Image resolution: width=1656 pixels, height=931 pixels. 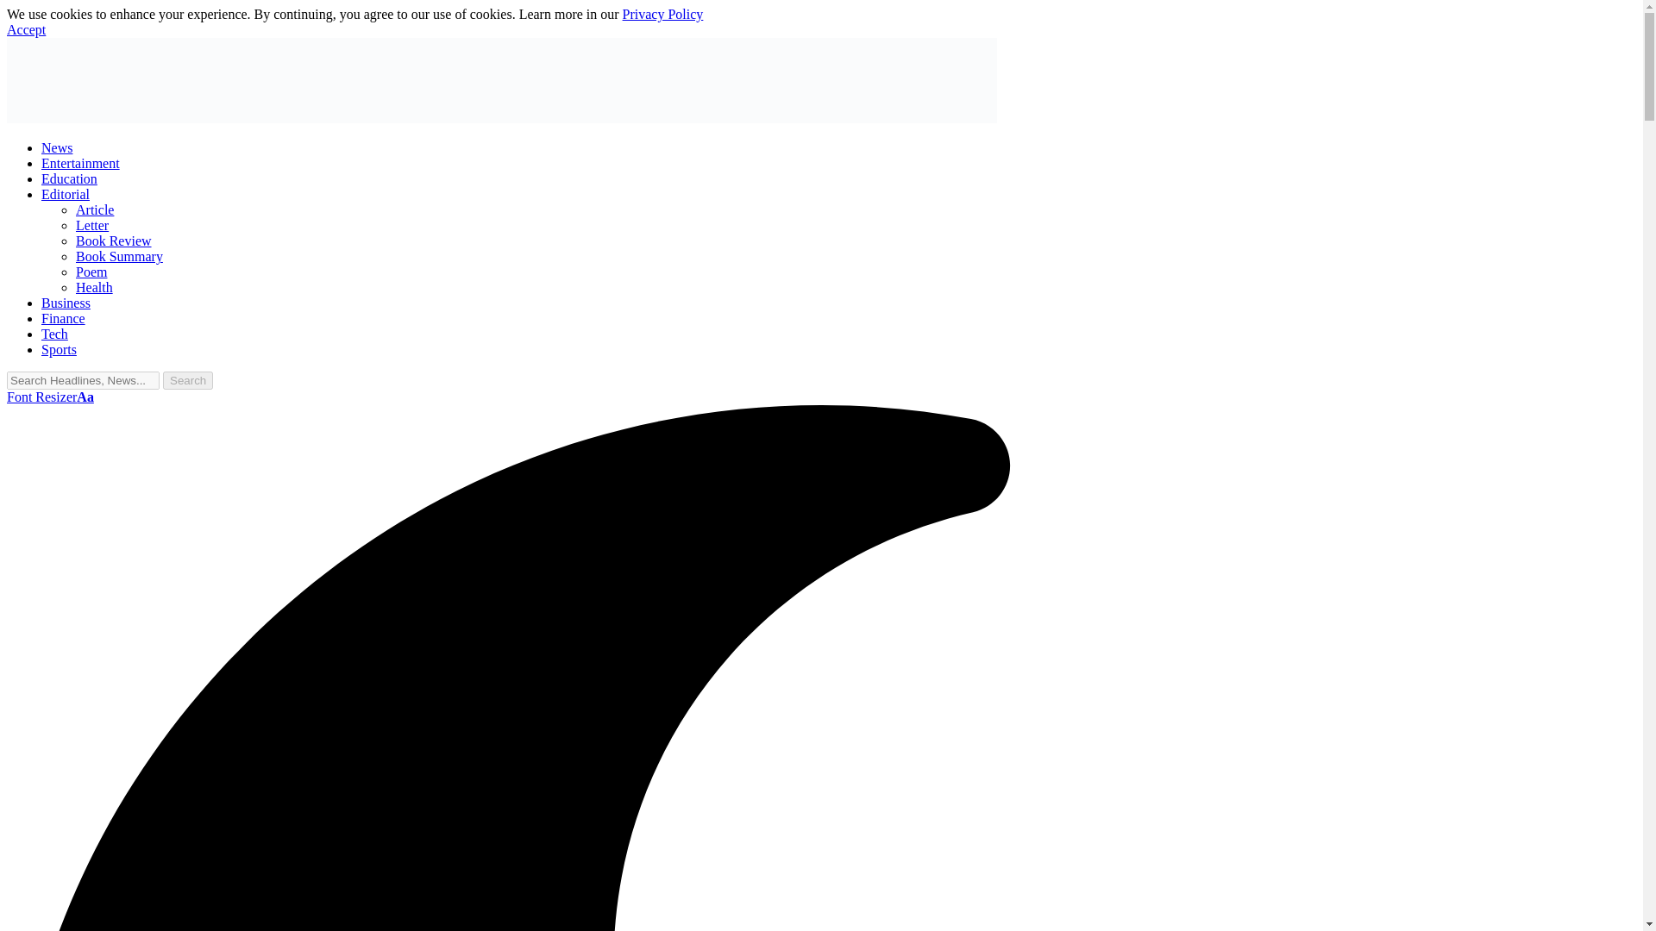 I want to click on Article, so click(x=95, y=209).